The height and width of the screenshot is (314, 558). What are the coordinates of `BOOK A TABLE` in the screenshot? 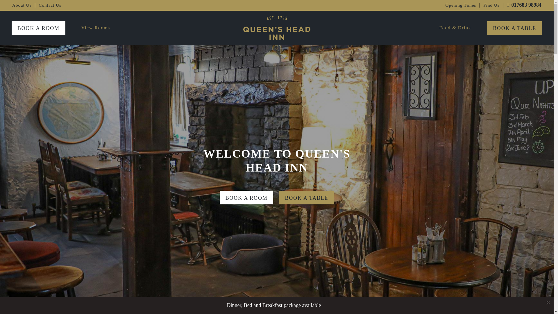 It's located at (50, 5).